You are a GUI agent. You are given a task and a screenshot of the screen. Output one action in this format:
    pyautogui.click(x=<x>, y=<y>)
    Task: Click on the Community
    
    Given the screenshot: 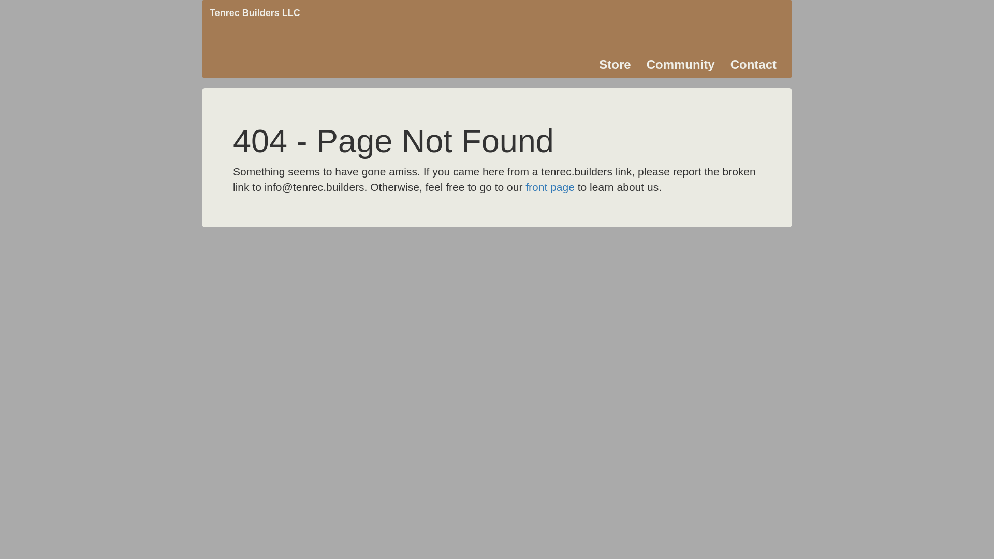 What is the action you would take?
    pyautogui.click(x=681, y=65)
    